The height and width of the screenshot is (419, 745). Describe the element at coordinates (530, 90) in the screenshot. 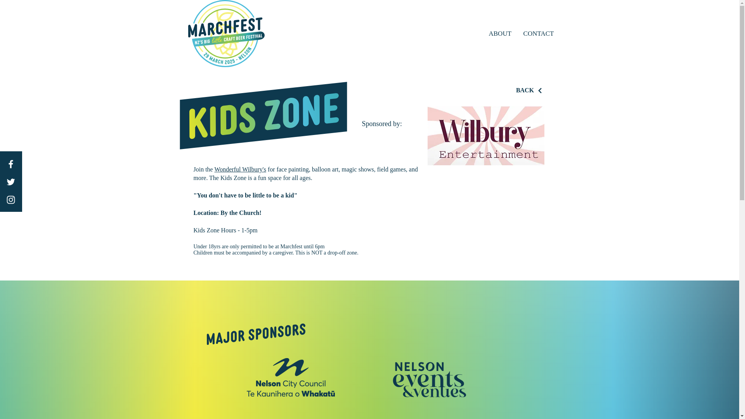

I see `BACK` at that location.